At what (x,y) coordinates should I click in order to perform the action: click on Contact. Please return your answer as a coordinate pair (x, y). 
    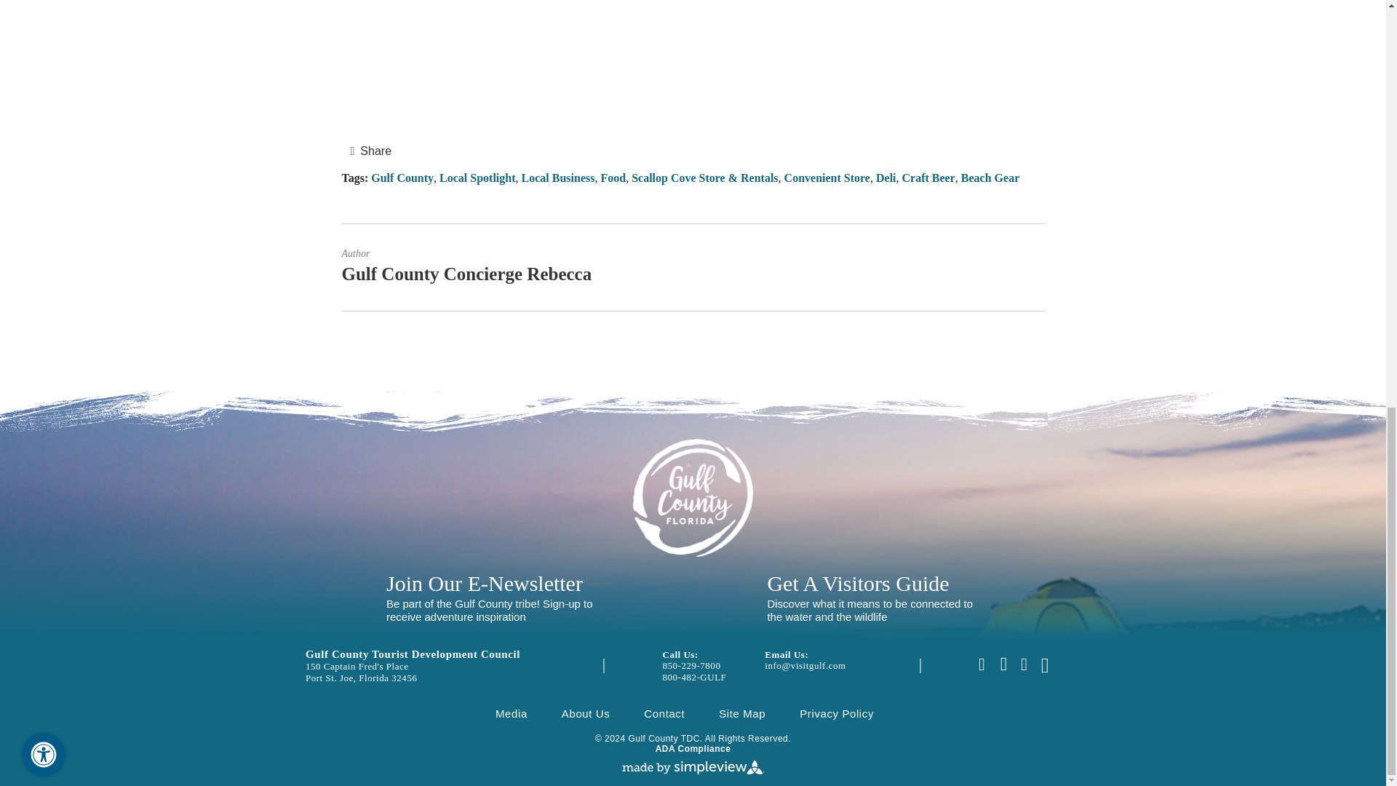
    Looking at the image, I should click on (664, 713).